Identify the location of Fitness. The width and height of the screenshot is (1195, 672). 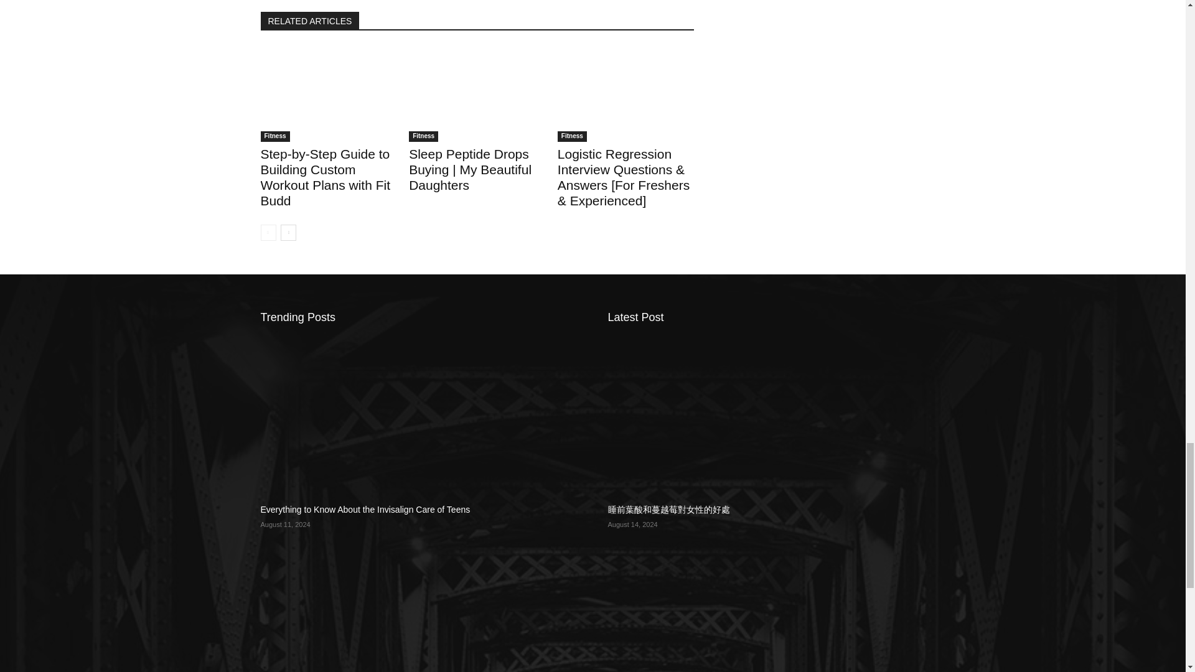
(423, 136).